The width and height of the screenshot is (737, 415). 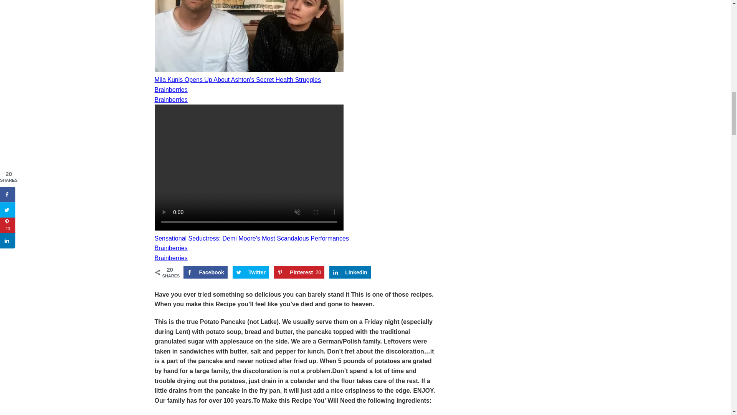 What do you see at coordinates (251, 272) in the screenshot?
I see `Share on LinkedIn` at bounding box center [251, 272].